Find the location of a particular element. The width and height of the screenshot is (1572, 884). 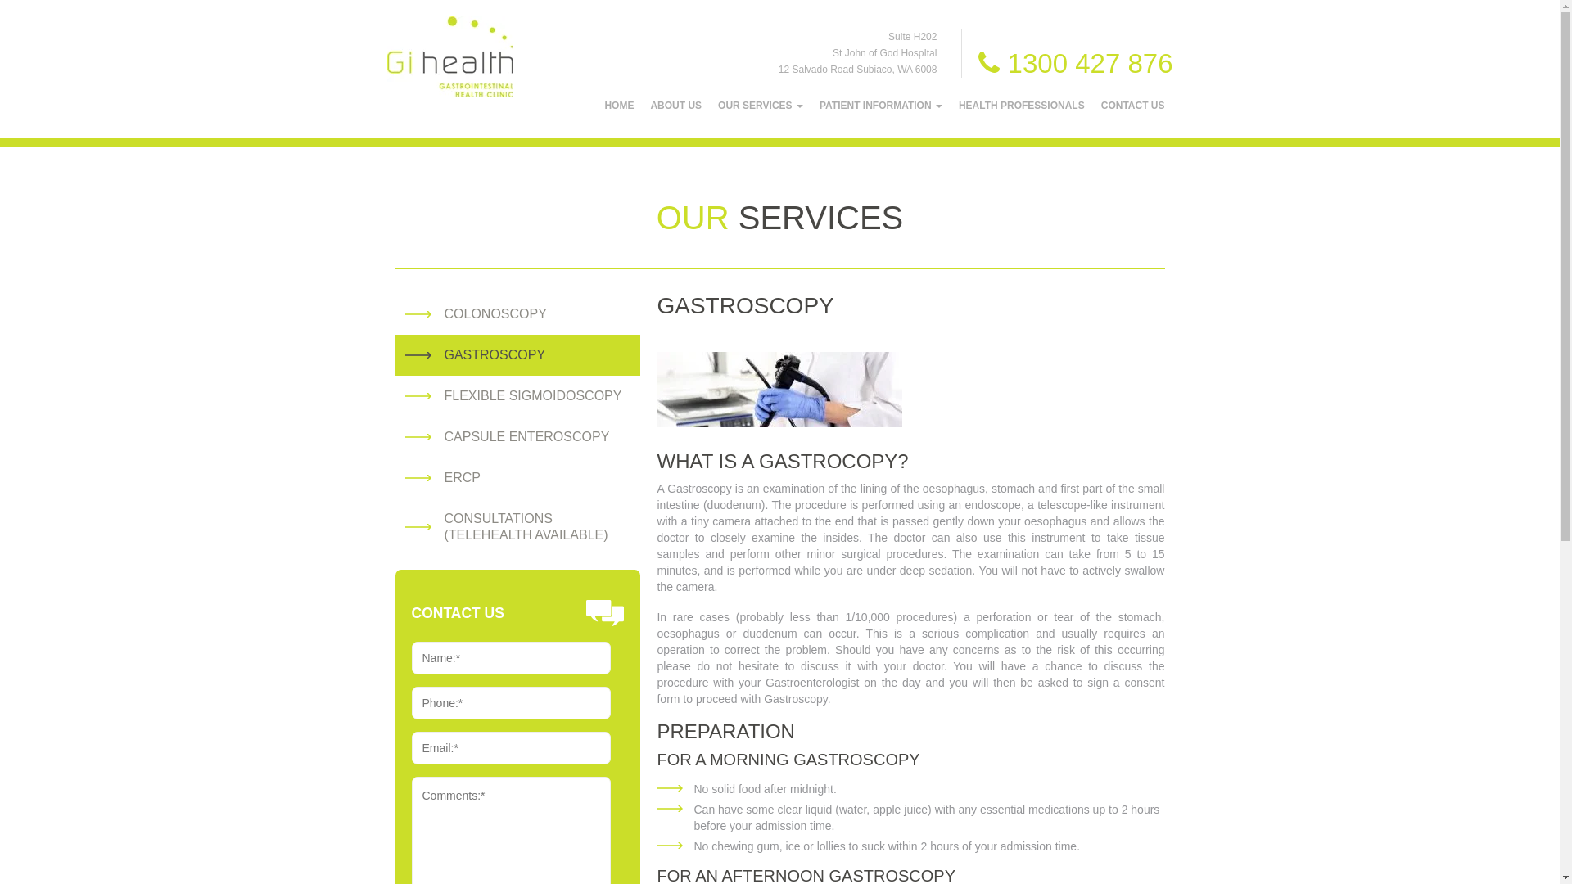

GI Health Clinic is located at coordinates (449, 57).